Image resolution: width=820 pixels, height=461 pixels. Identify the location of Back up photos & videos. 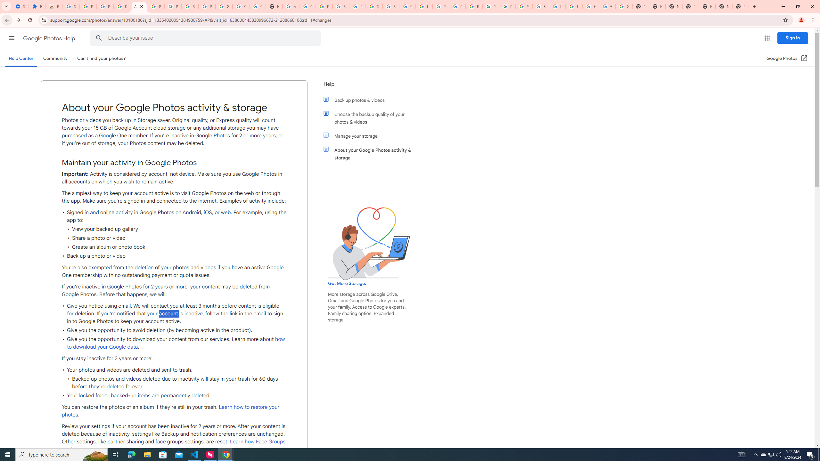
(373, 100).